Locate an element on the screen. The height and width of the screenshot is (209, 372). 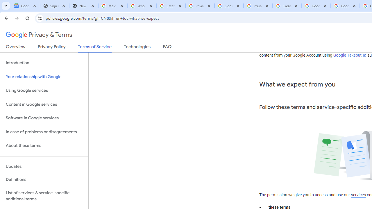
services is located at coordinates (358, 195).